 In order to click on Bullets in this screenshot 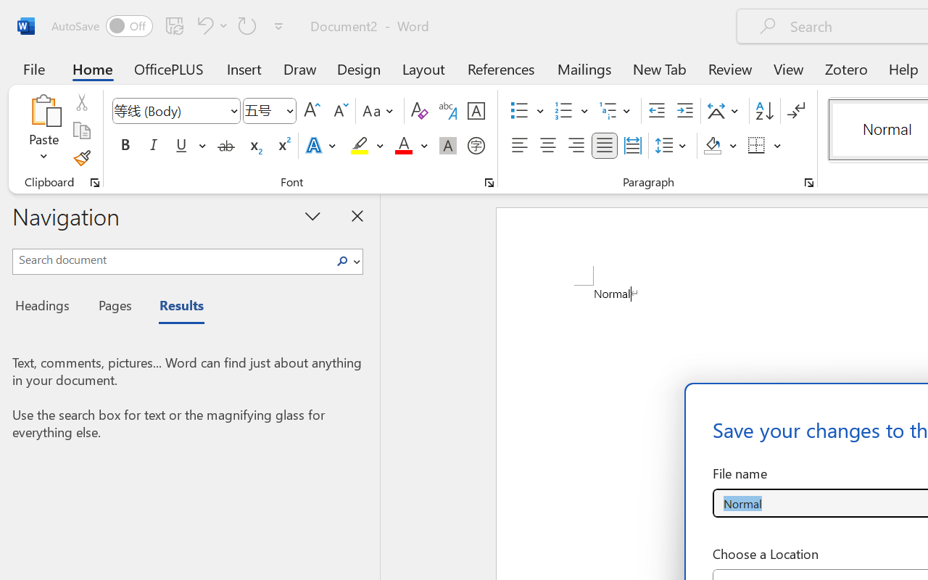, I will do `click(527, 111)`.